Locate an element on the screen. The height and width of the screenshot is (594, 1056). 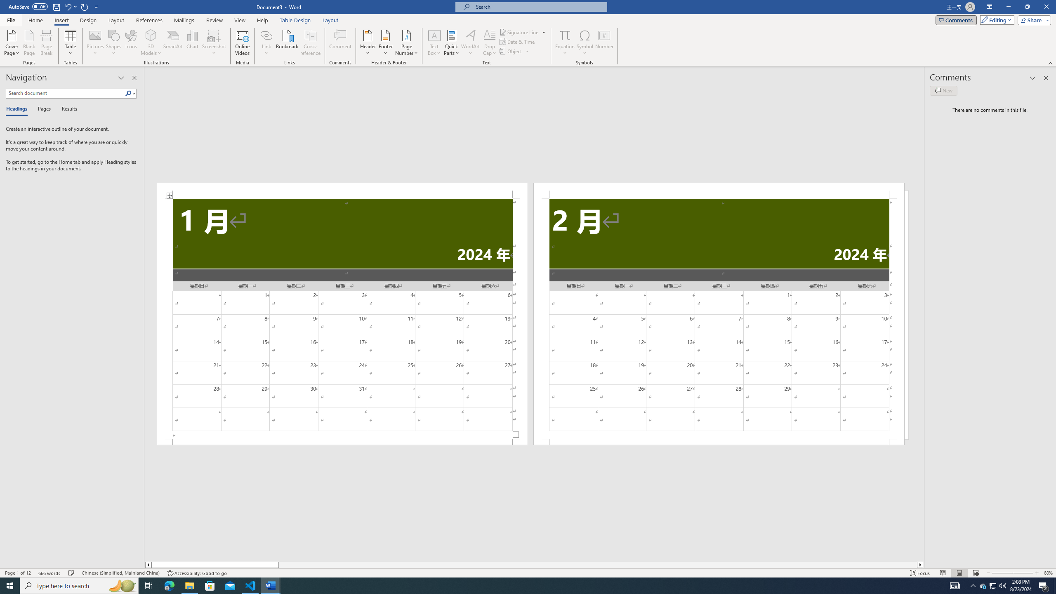
Close pane is located at coordinates (134, 78).